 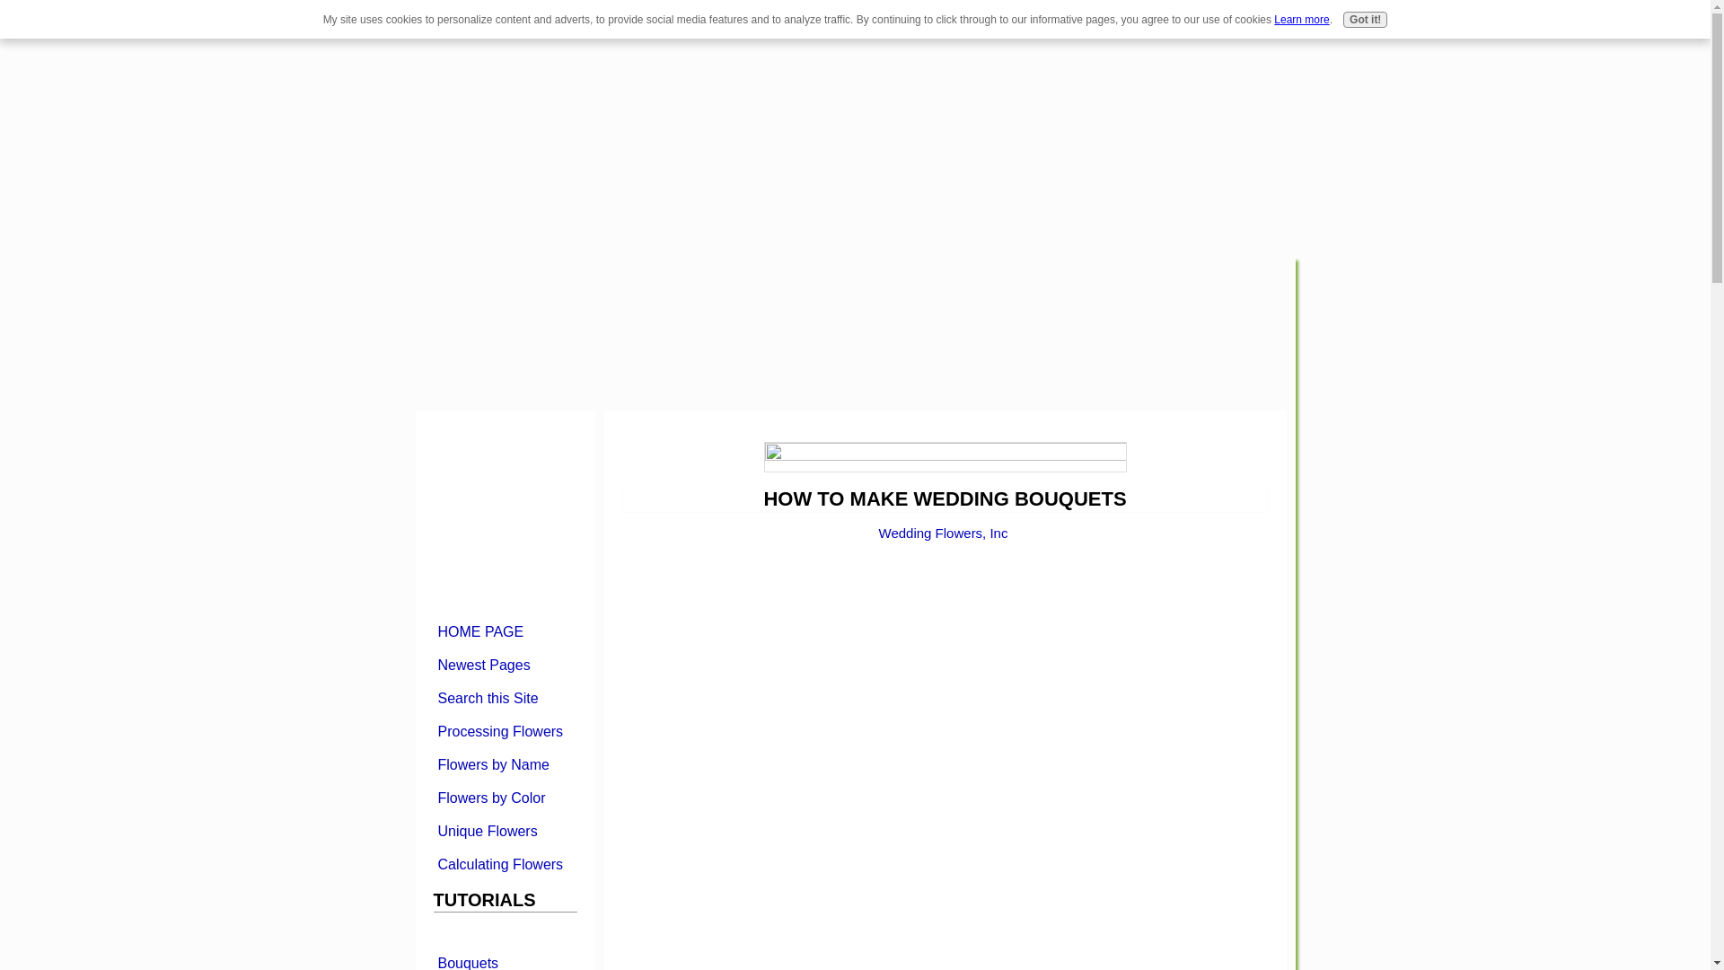 What do you see at coordinates (504, 697) in the screenshot?
I see `Search this Site` at bounding box center [504, 697].